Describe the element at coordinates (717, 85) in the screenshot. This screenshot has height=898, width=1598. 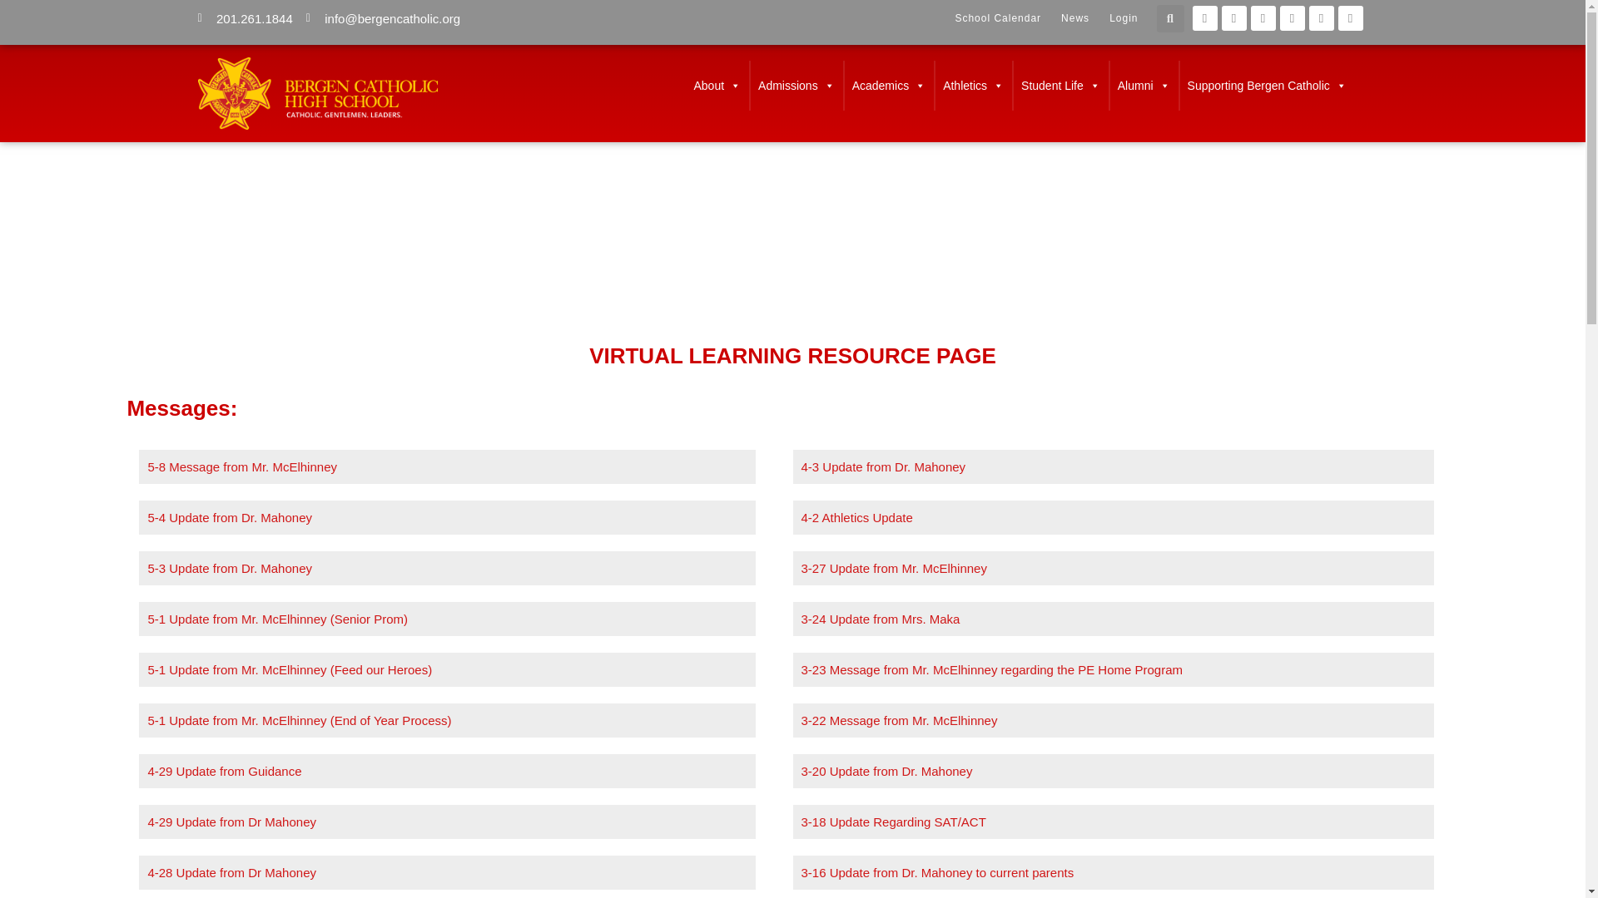
I see `About` at that location.